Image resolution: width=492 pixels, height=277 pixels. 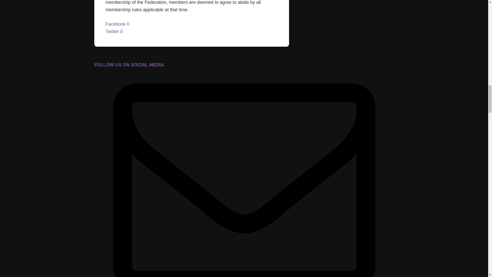 What do you see at coordinates (114, 31) in the screenshot?
I see `Twitter 0` at bounding box center [114, 31].